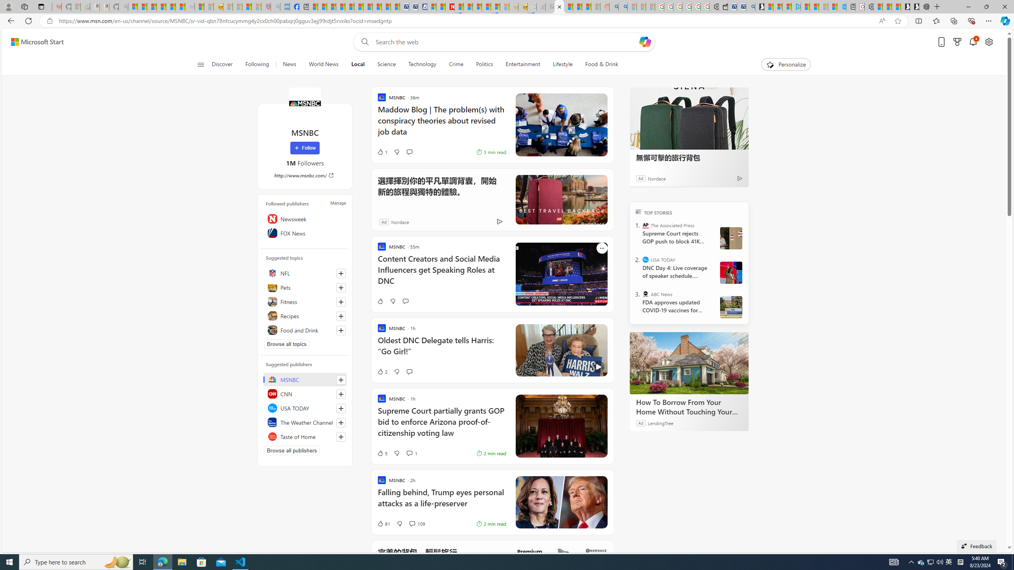 Image resolution: width=1014 pixels, height=570 pixels. I want to click on Climate Damage Becomes Too Severe To Reverse, so click(341, 7).